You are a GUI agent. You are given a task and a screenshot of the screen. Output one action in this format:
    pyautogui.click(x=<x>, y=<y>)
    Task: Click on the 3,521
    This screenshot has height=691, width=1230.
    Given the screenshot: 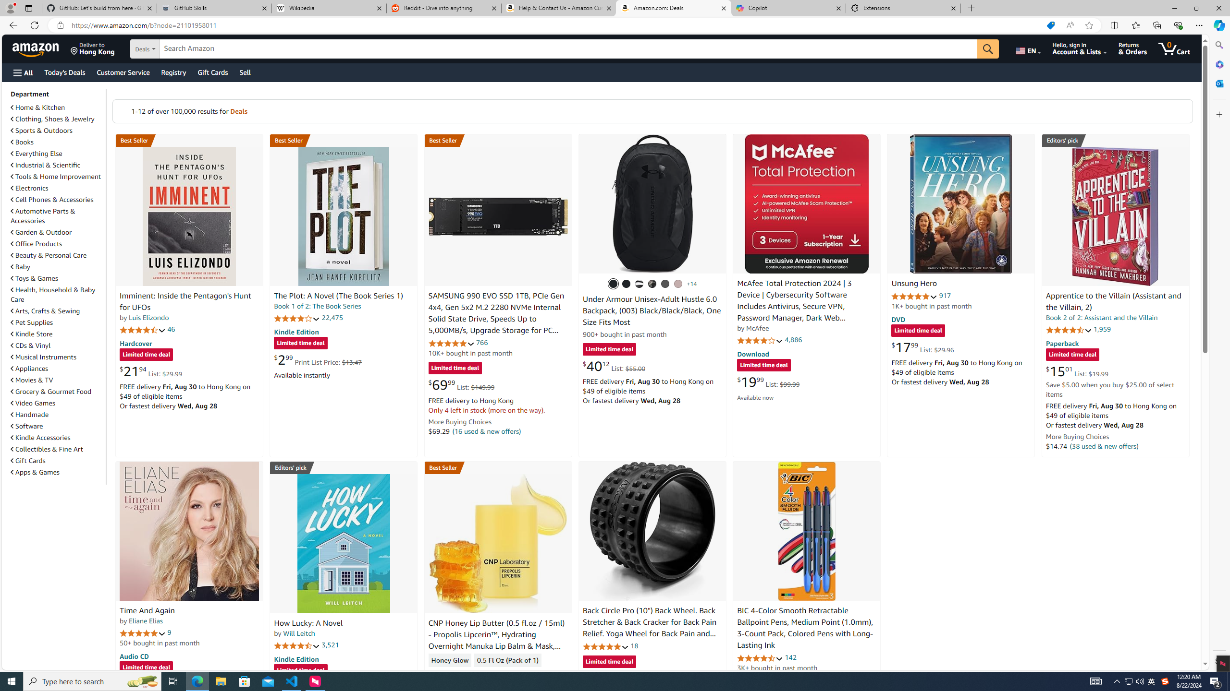 What is the action you would take?
    pyautogui.click(x=330, y=645)
    